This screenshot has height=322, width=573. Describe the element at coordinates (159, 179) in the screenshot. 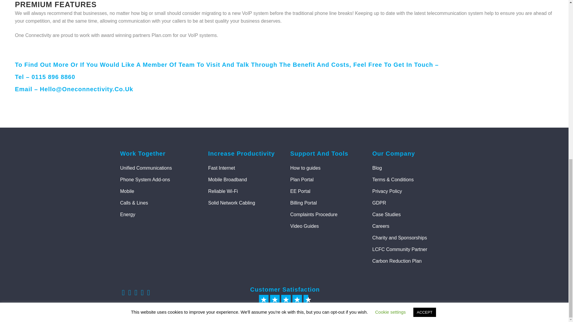

I see `Phone System Add-ons` at that location.